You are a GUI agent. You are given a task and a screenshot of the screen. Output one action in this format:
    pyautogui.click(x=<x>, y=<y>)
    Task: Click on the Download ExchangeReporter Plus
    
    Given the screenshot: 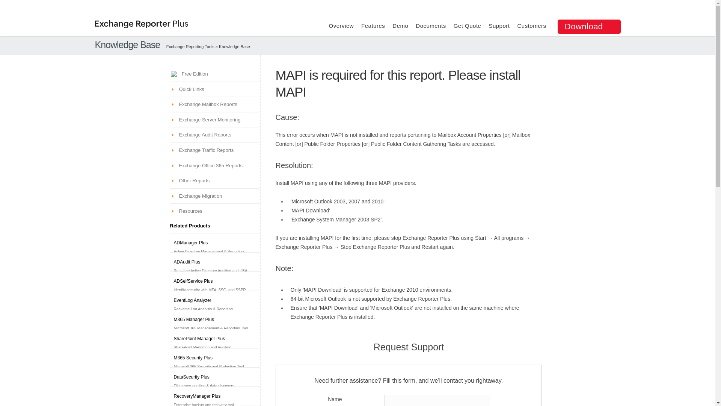 What is the action you would take?
    pyautogui.click(x=589, y=26)
    